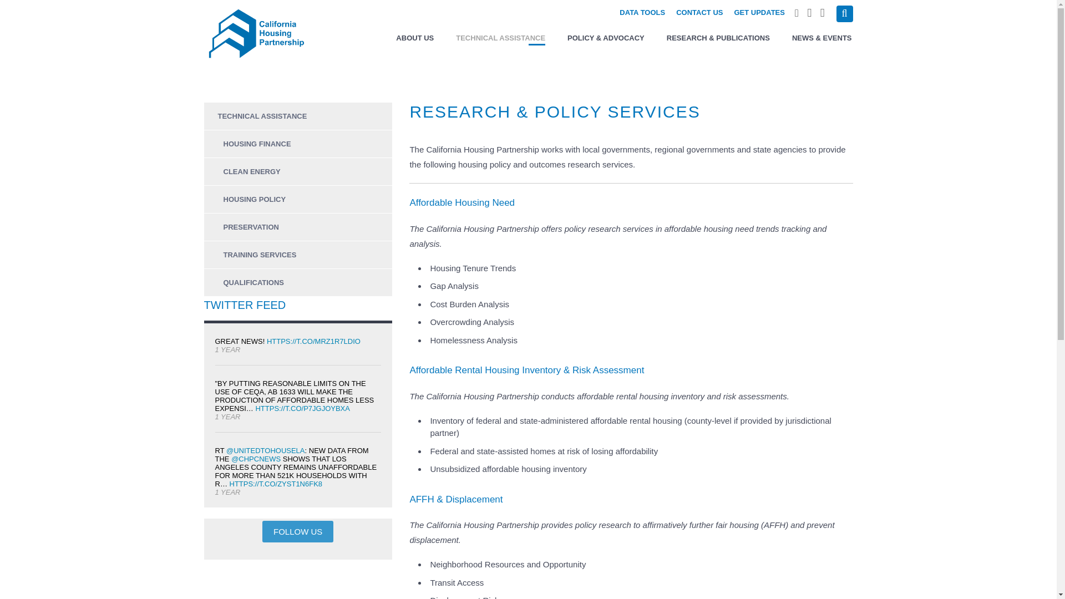 Image resolution: width=1065 pixels, height=599 pixels. Describe the element at coordinates (415, 36) in the screenshot. I see `ABOUT US` at that location.